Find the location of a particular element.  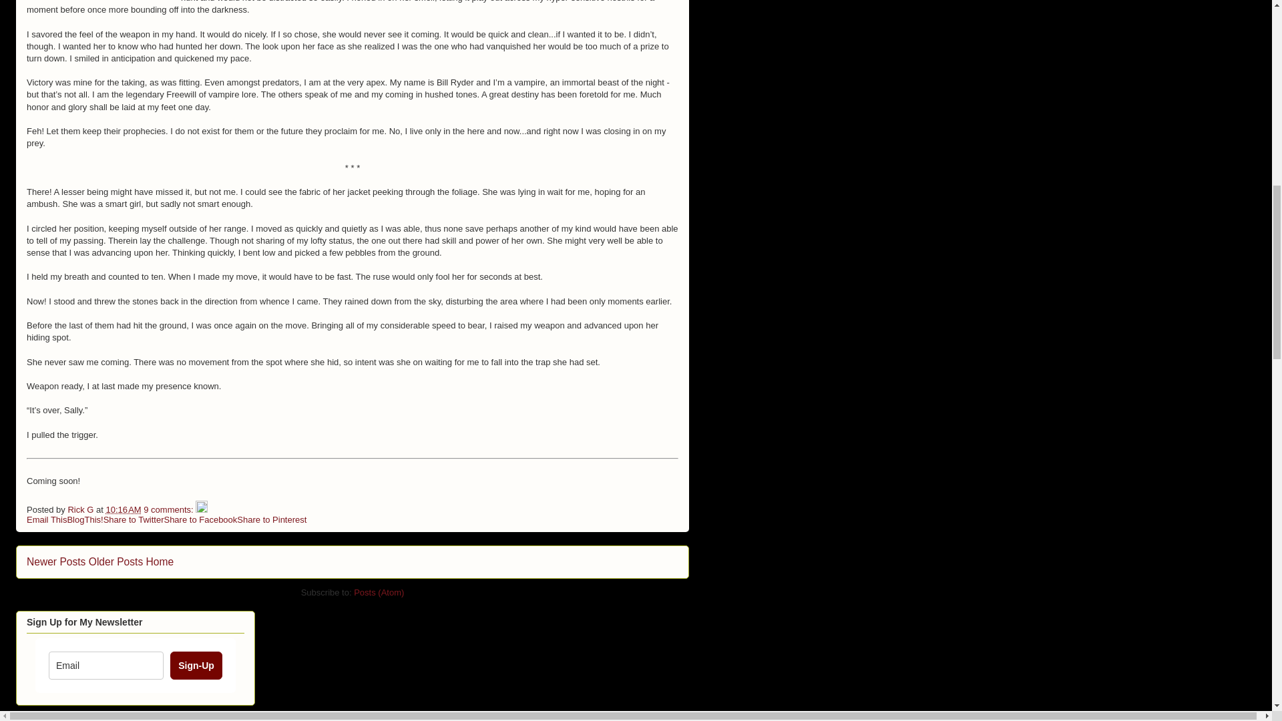

Share to Twitter is located at coordinates (134, 519).